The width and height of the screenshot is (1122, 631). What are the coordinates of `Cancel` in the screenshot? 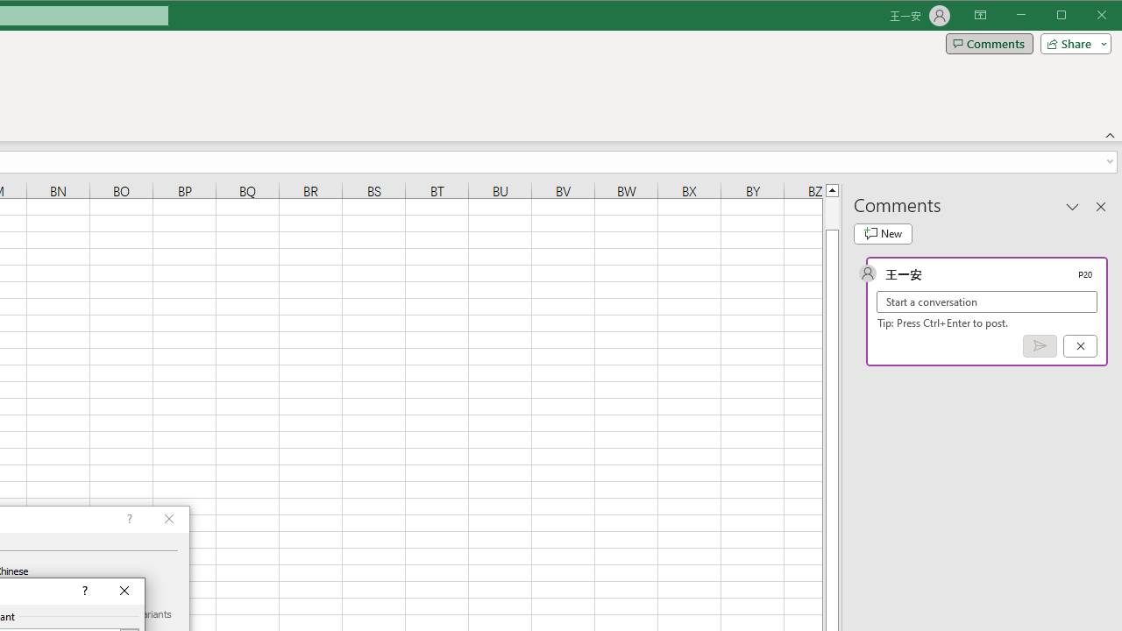 It's located at (1080, 346).